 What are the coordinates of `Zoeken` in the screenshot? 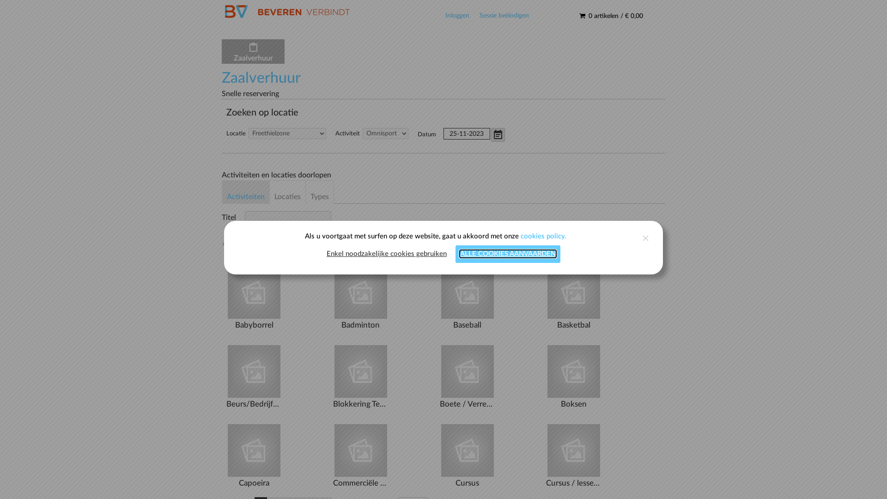 It's located at (373, 220).